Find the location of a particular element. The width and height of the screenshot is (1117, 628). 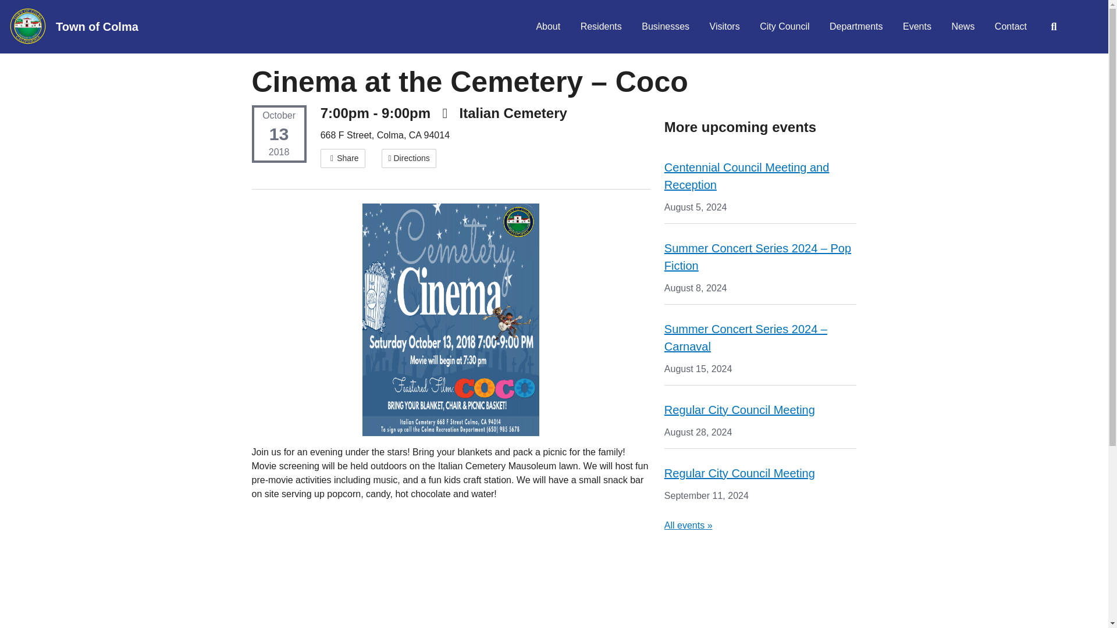

Home is located at coordinates (28, 26).